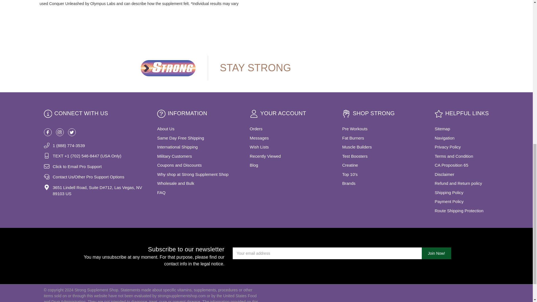 Image resolution: width=537 pixels, height=302 pixels. Describe the element at coordinates (60, 132) in the screenshot. I see `Instagram` at that location.